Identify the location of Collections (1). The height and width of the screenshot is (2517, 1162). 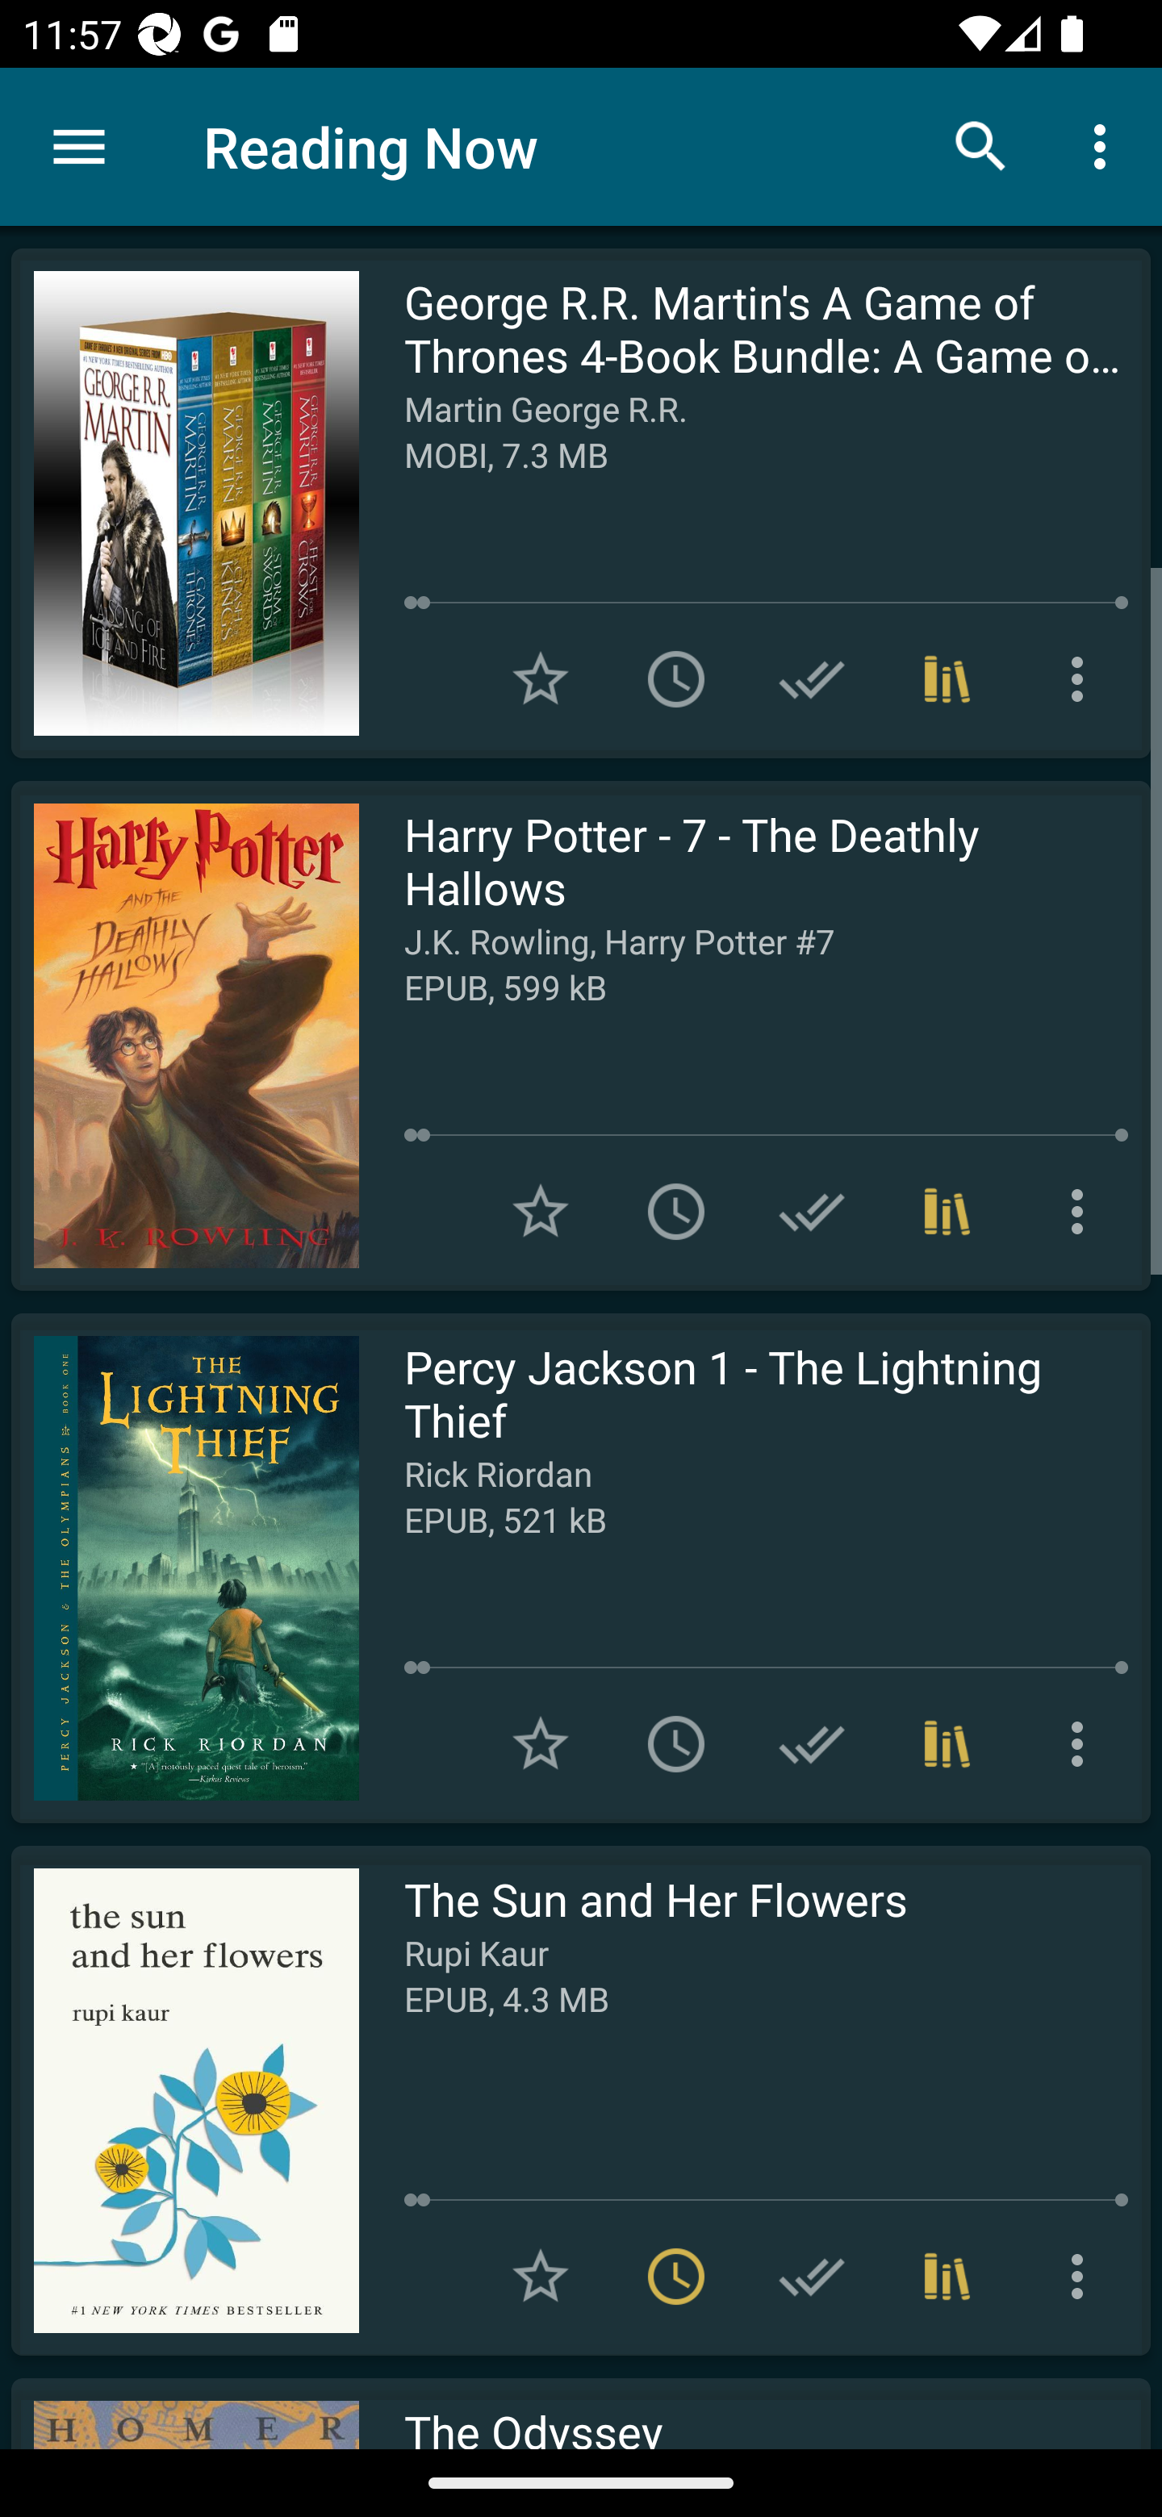
(947, 1744).